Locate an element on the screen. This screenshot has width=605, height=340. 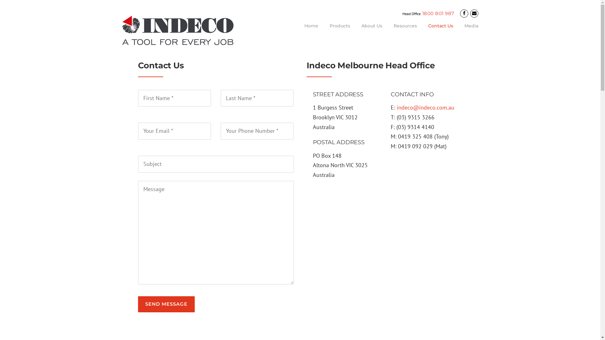
Products is located at coordinates (340, 31).